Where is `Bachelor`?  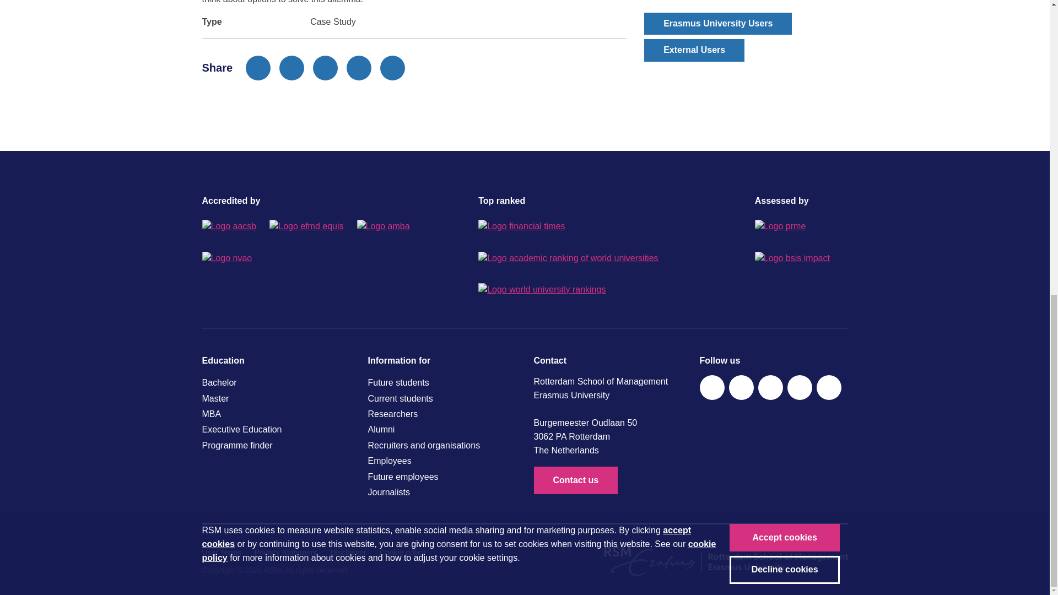 Bachelor is located at coordinates (276, 382).